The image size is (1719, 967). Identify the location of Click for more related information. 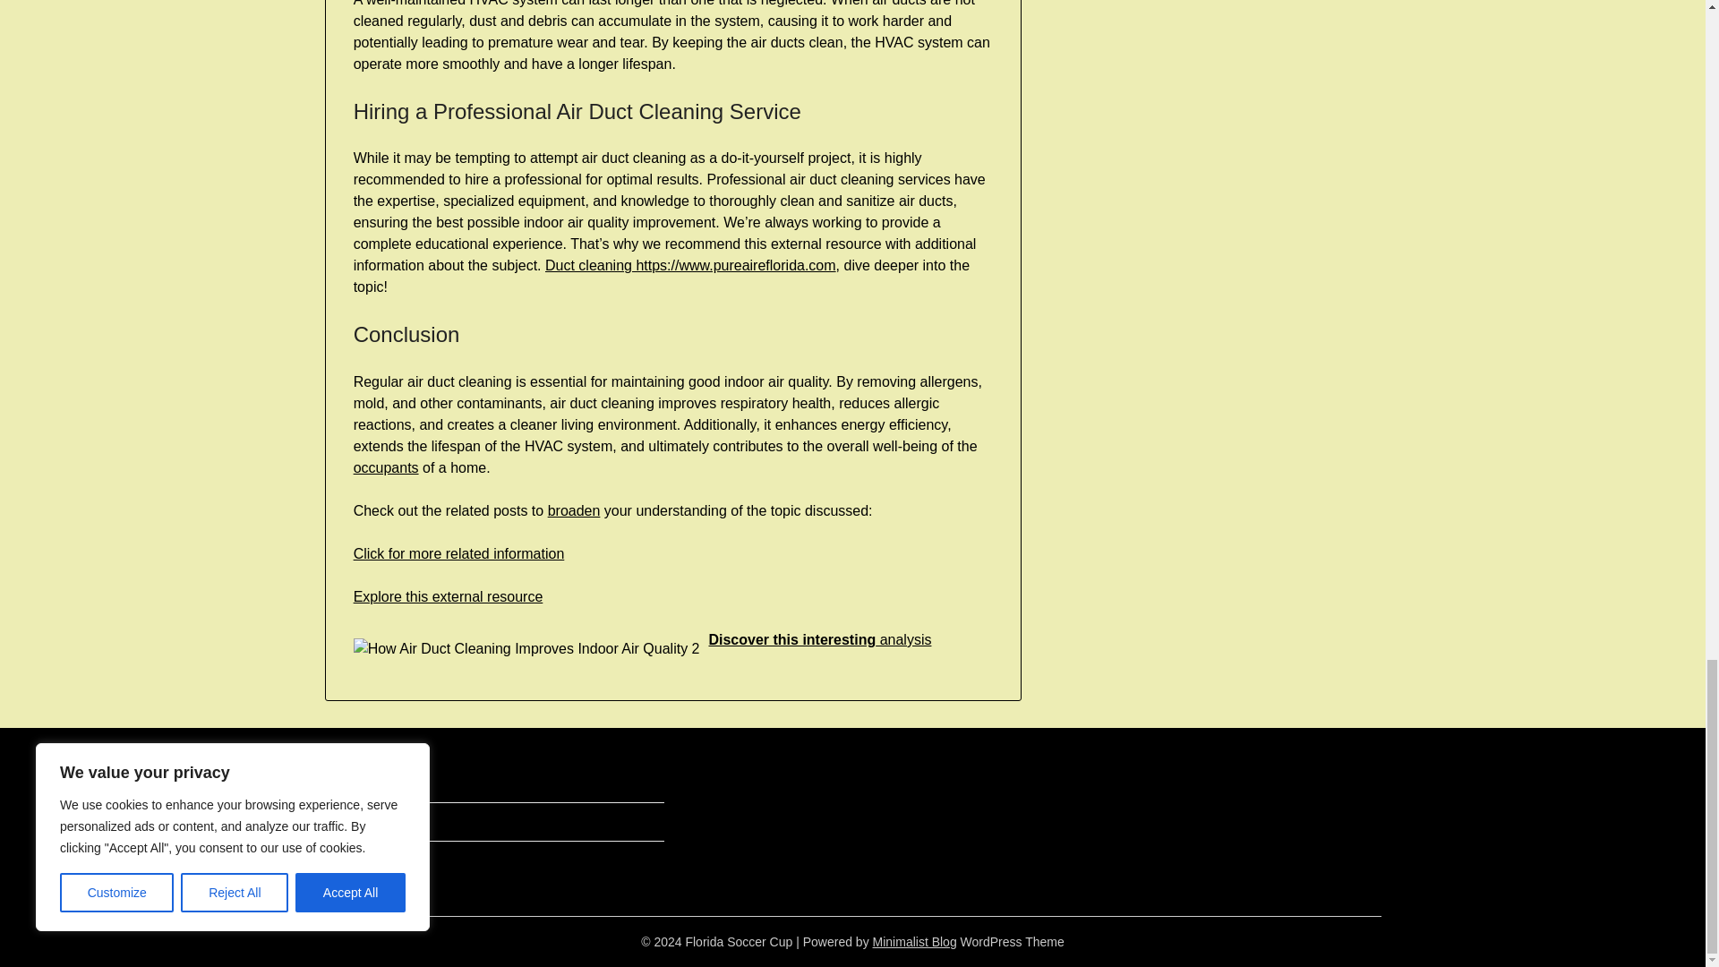
(459, 553).